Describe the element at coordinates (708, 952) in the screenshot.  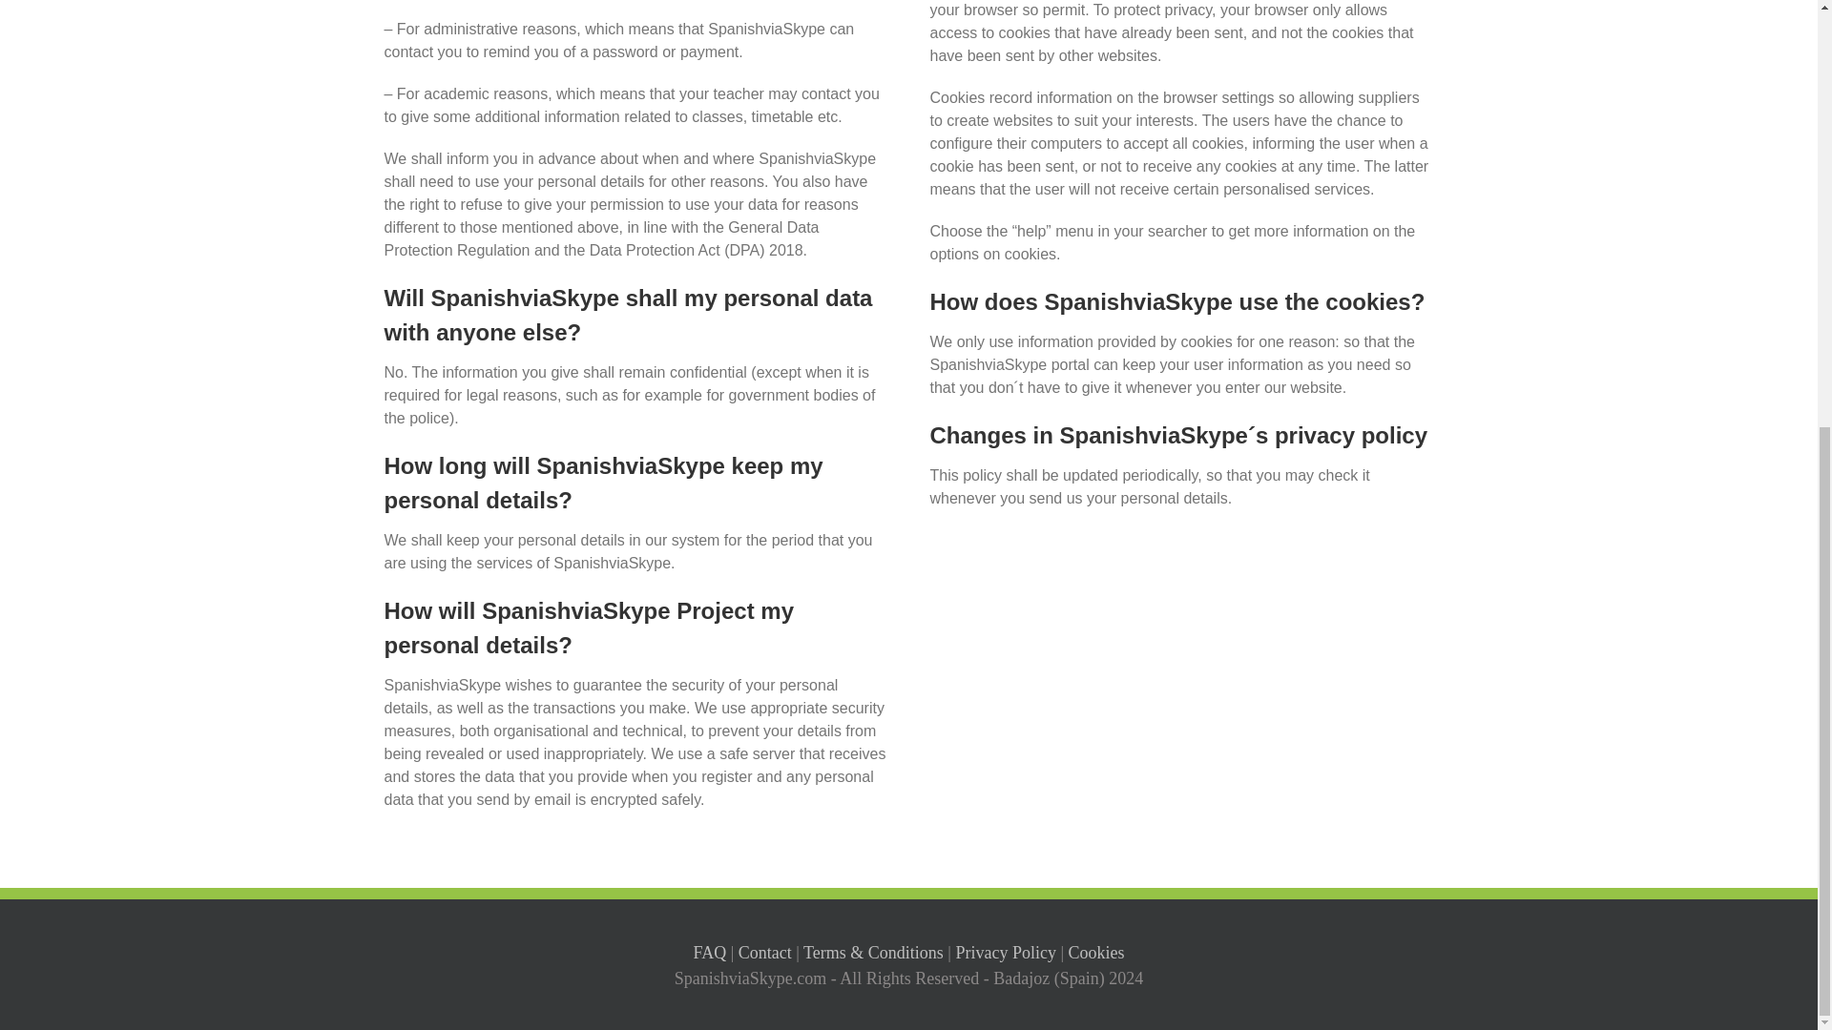
I see `FAQ` at that location.